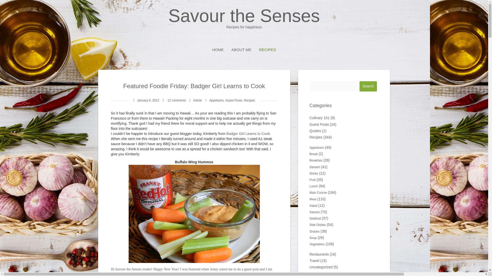 The width and height of the screenshot is (492, 276). What do you see at coordinates (241, 50) in the screenshot?
I see `ABOUT ME` at bounding box center [241, 50].